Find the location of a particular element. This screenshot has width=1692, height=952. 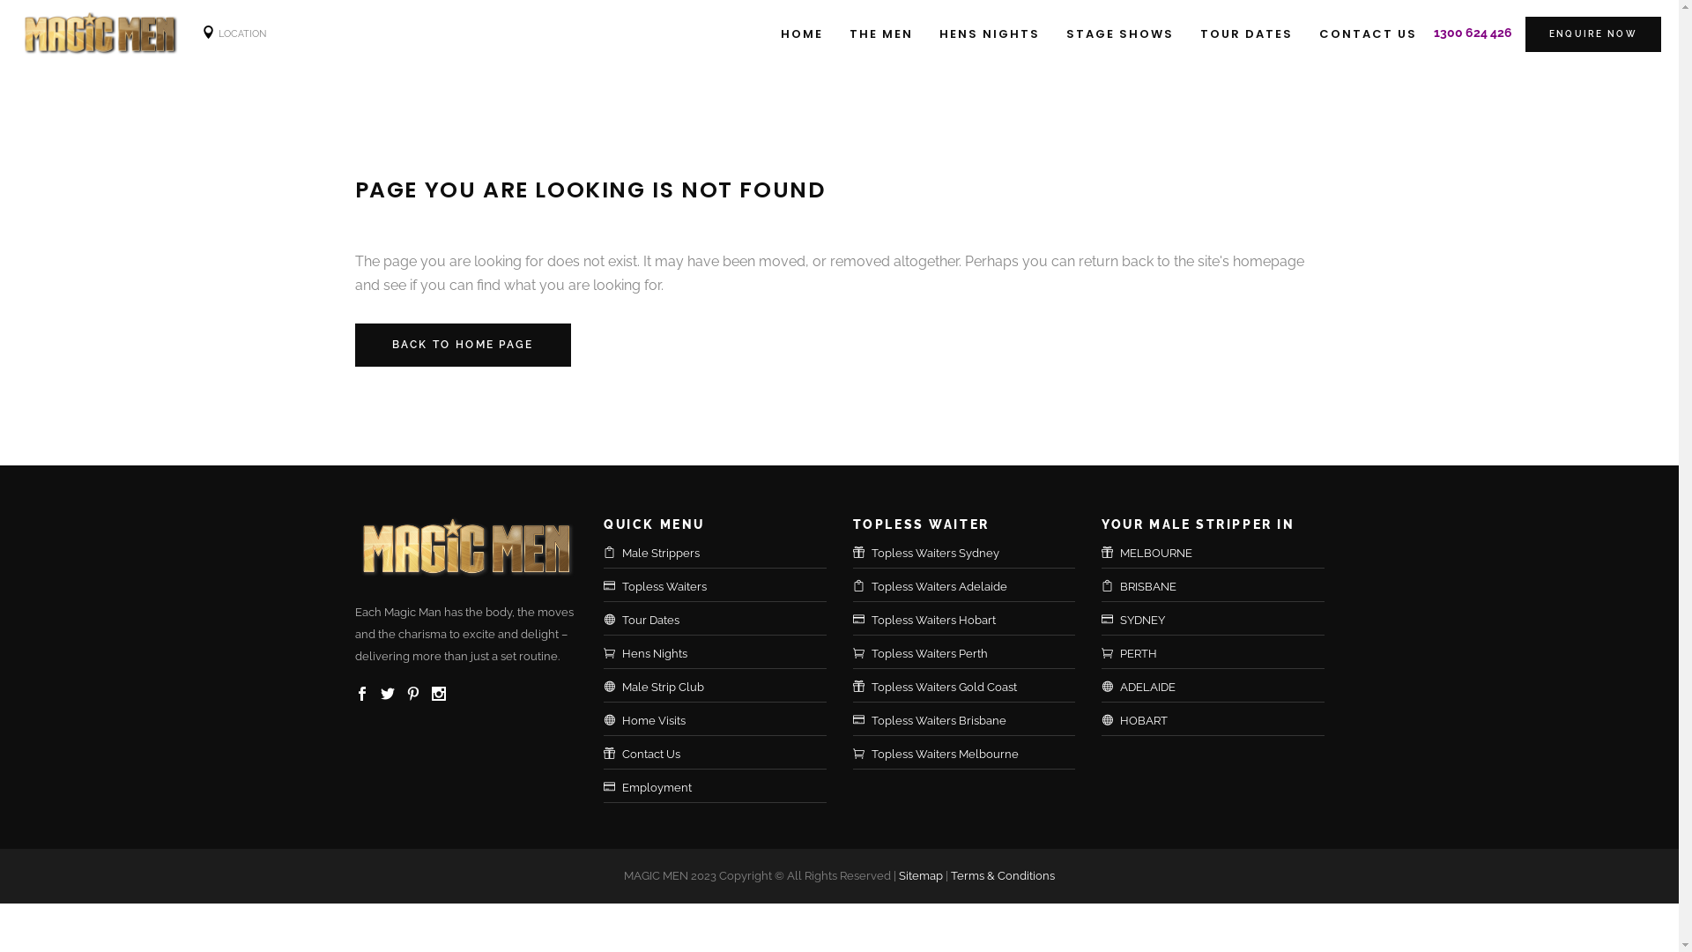

1300 624 426 is located at coordinates (1473, 33).